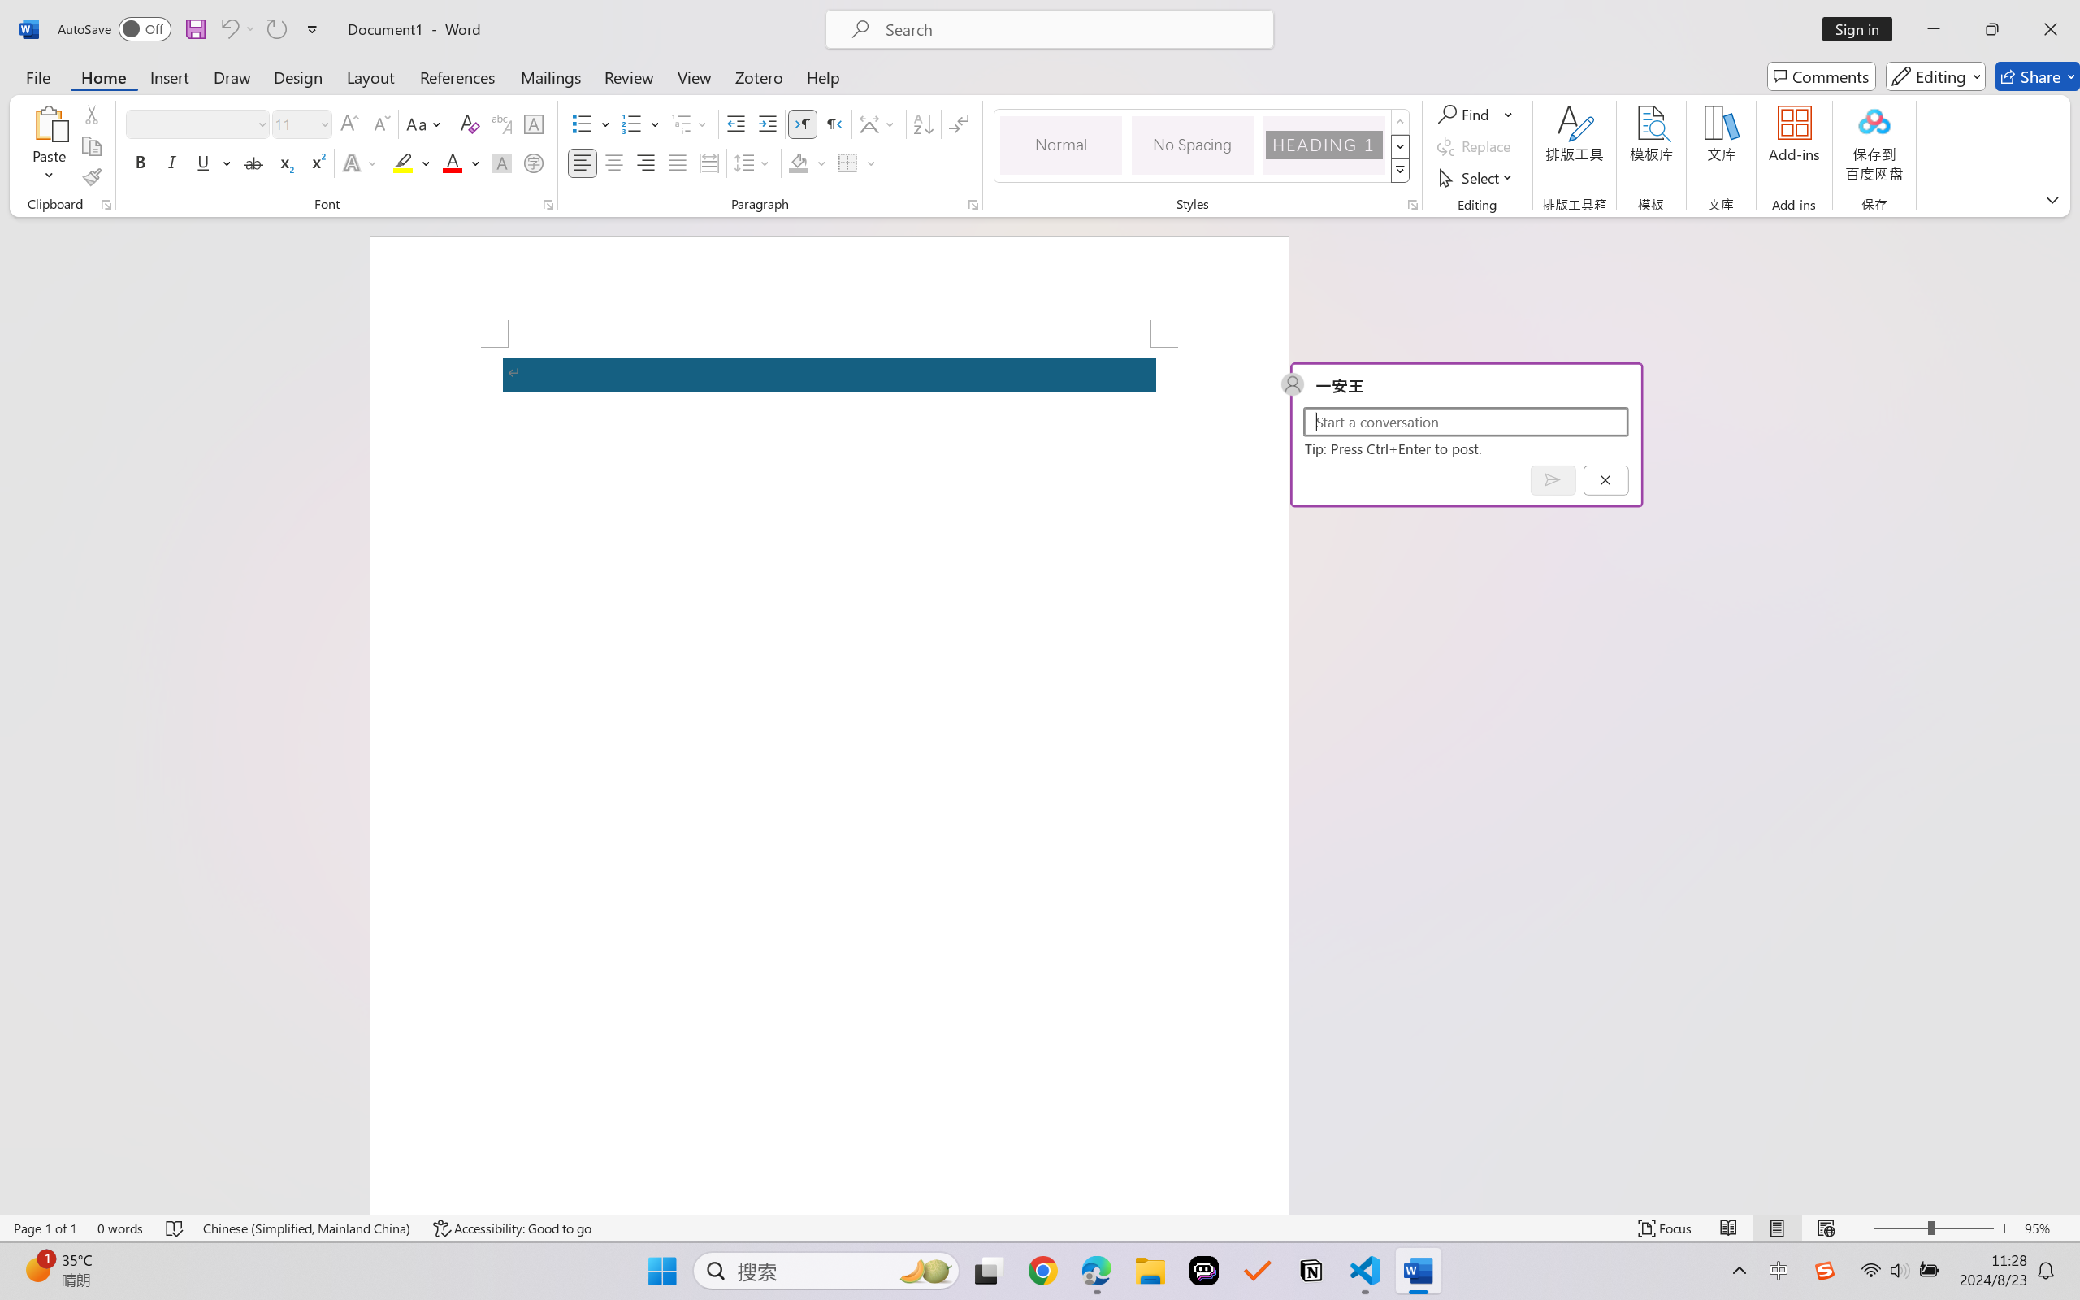 This screenshot has width=2080, height=1300. What do you see at coordinates (403, 162) in the screenshot?
I see `Text Highlight Color RGB(255, 255, 0)` at bounding box center [403, 162].